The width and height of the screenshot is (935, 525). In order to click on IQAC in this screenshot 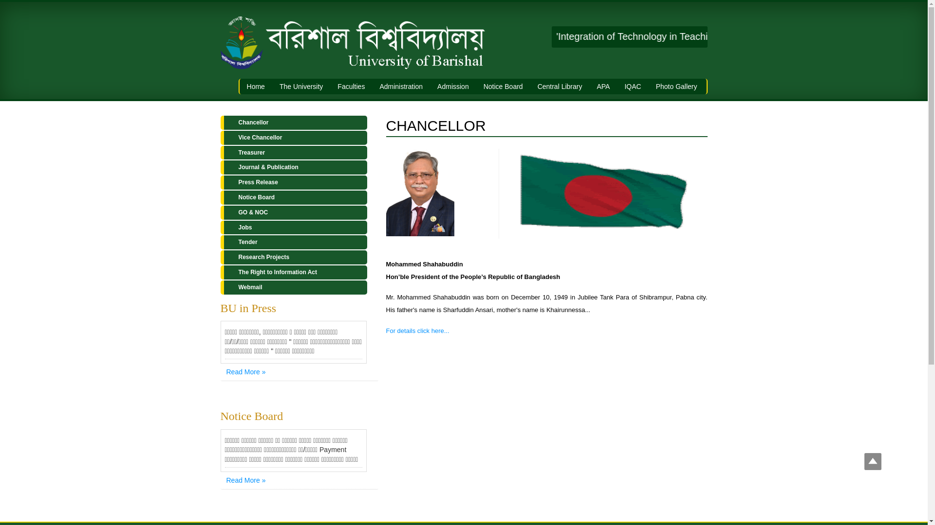, I will do `click(633, 87)`.